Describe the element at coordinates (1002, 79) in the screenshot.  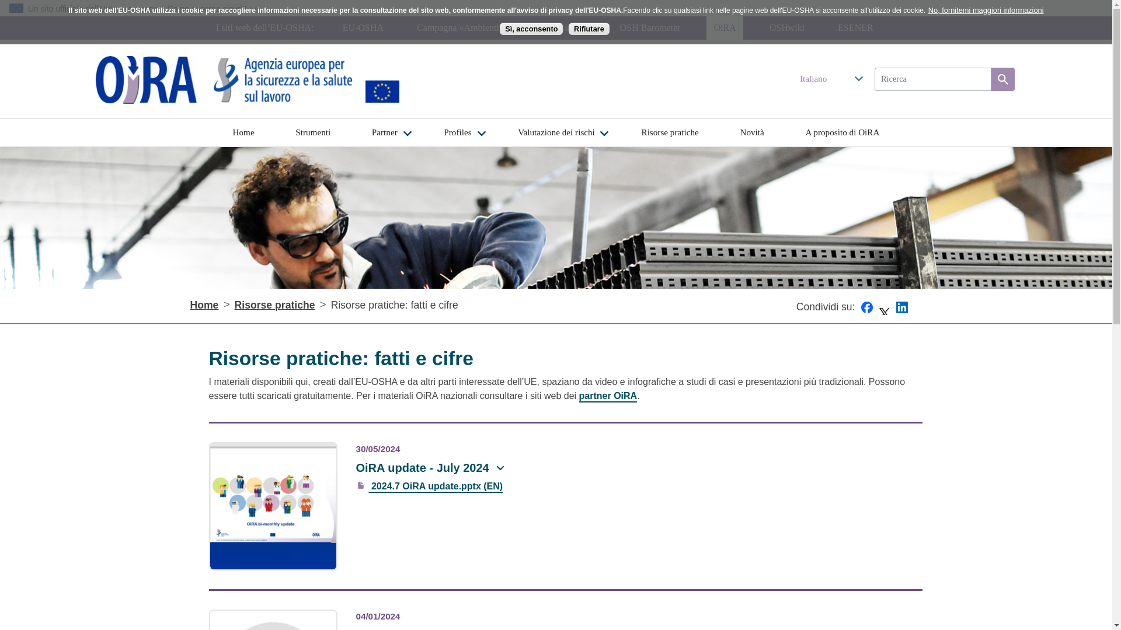
I see `Apply` at that location.